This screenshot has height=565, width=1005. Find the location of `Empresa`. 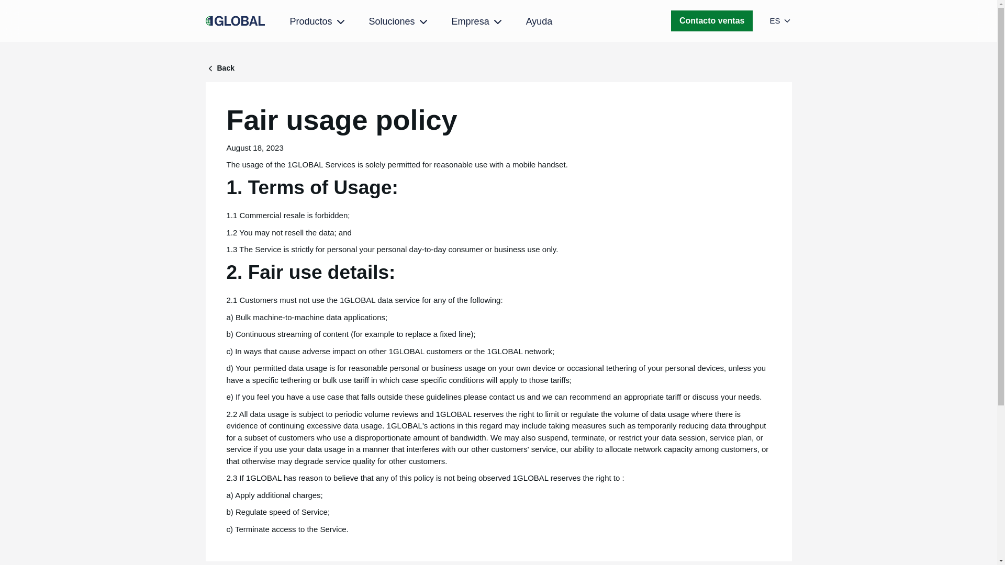

Empresa is located at coordinates (477, 22).